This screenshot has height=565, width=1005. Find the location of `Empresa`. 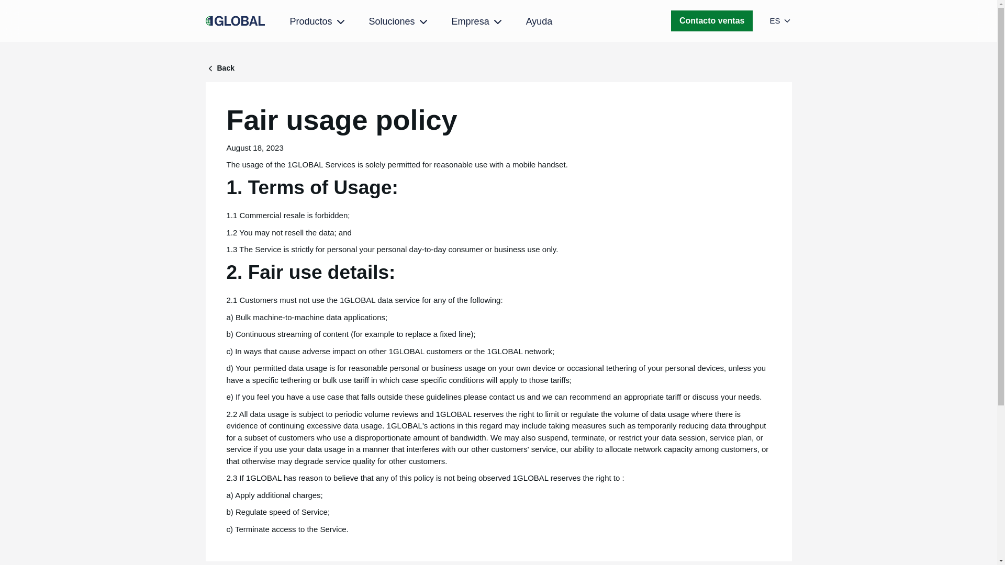

Empresa is located at coordinates (477, 22).